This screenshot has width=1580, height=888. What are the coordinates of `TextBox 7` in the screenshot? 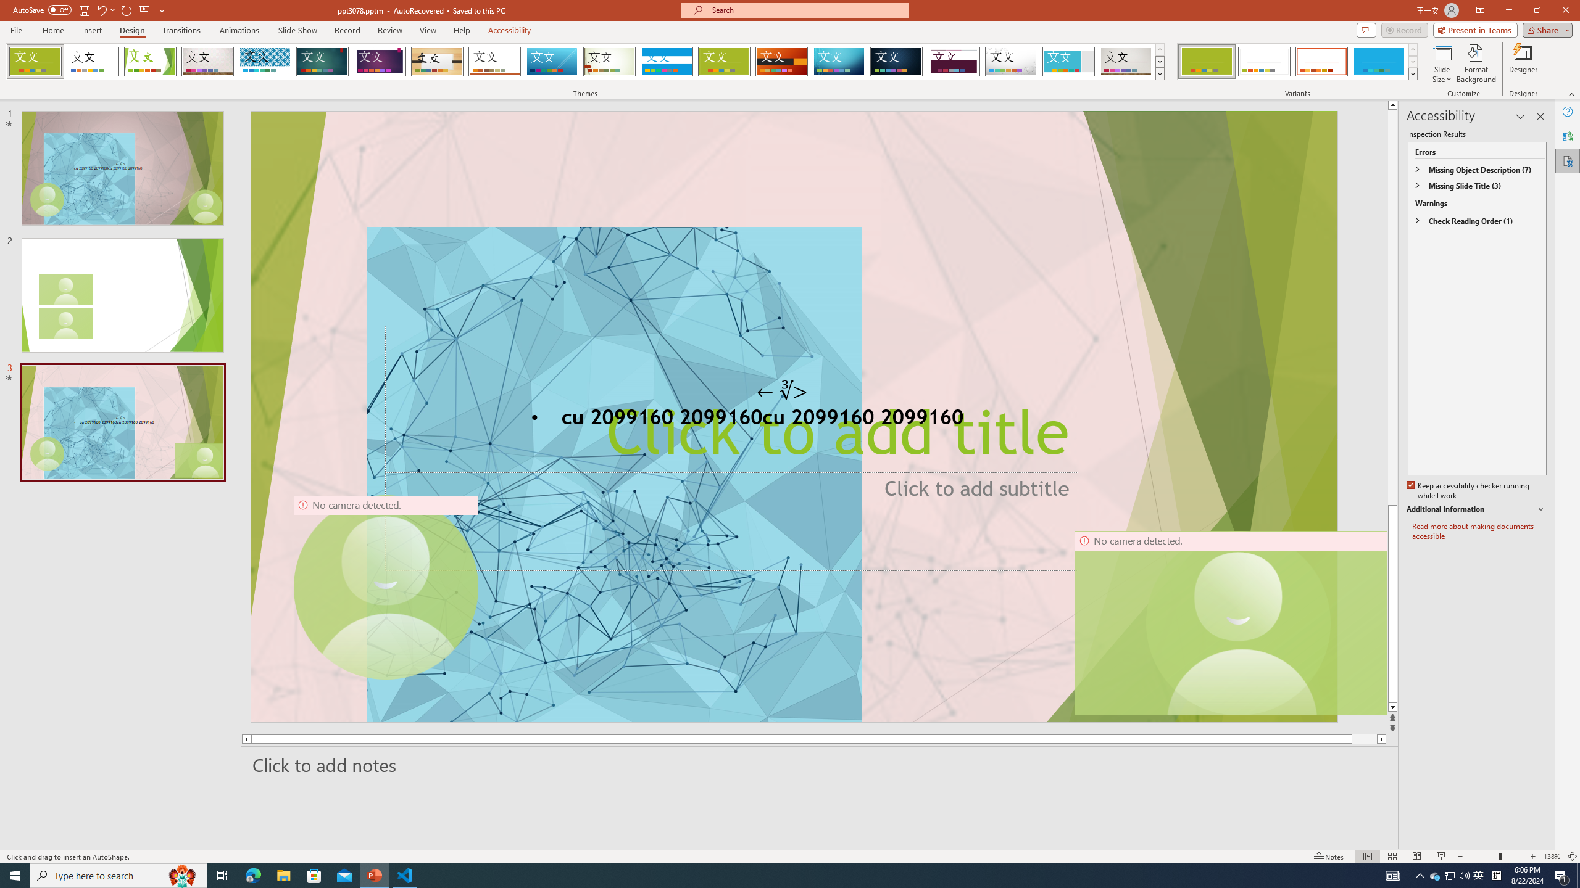 It's located at (782, 390).